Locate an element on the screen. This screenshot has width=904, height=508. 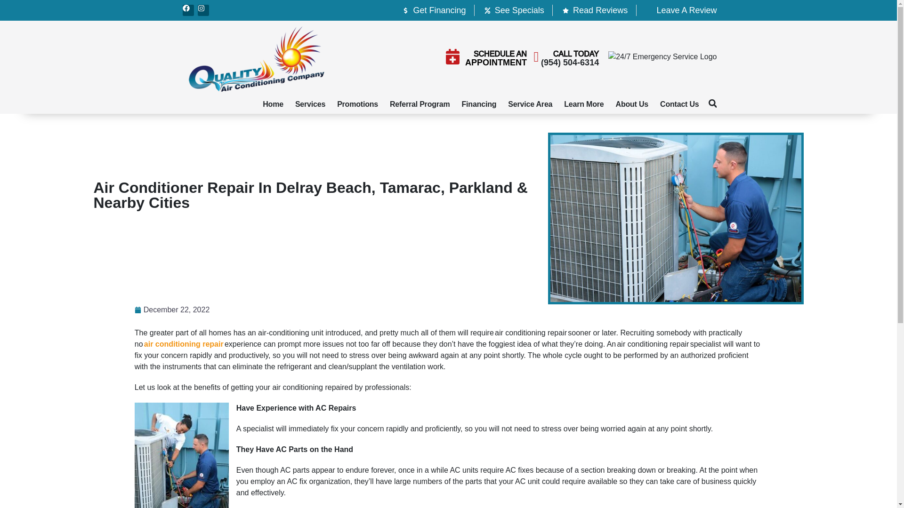
APPOINTMENT is located at coordinates (496, 62).